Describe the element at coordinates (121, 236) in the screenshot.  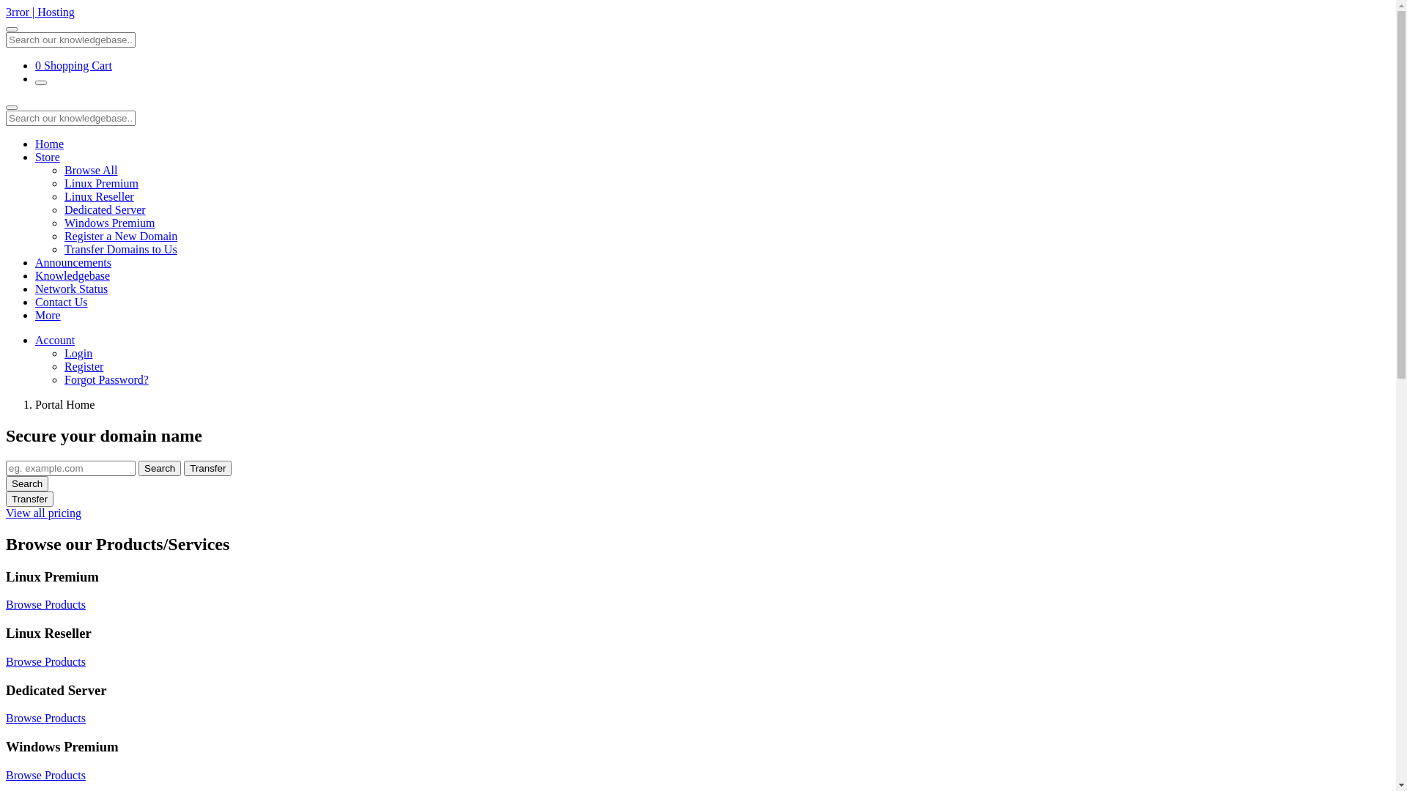
I see `Register a New Domain` at that location.